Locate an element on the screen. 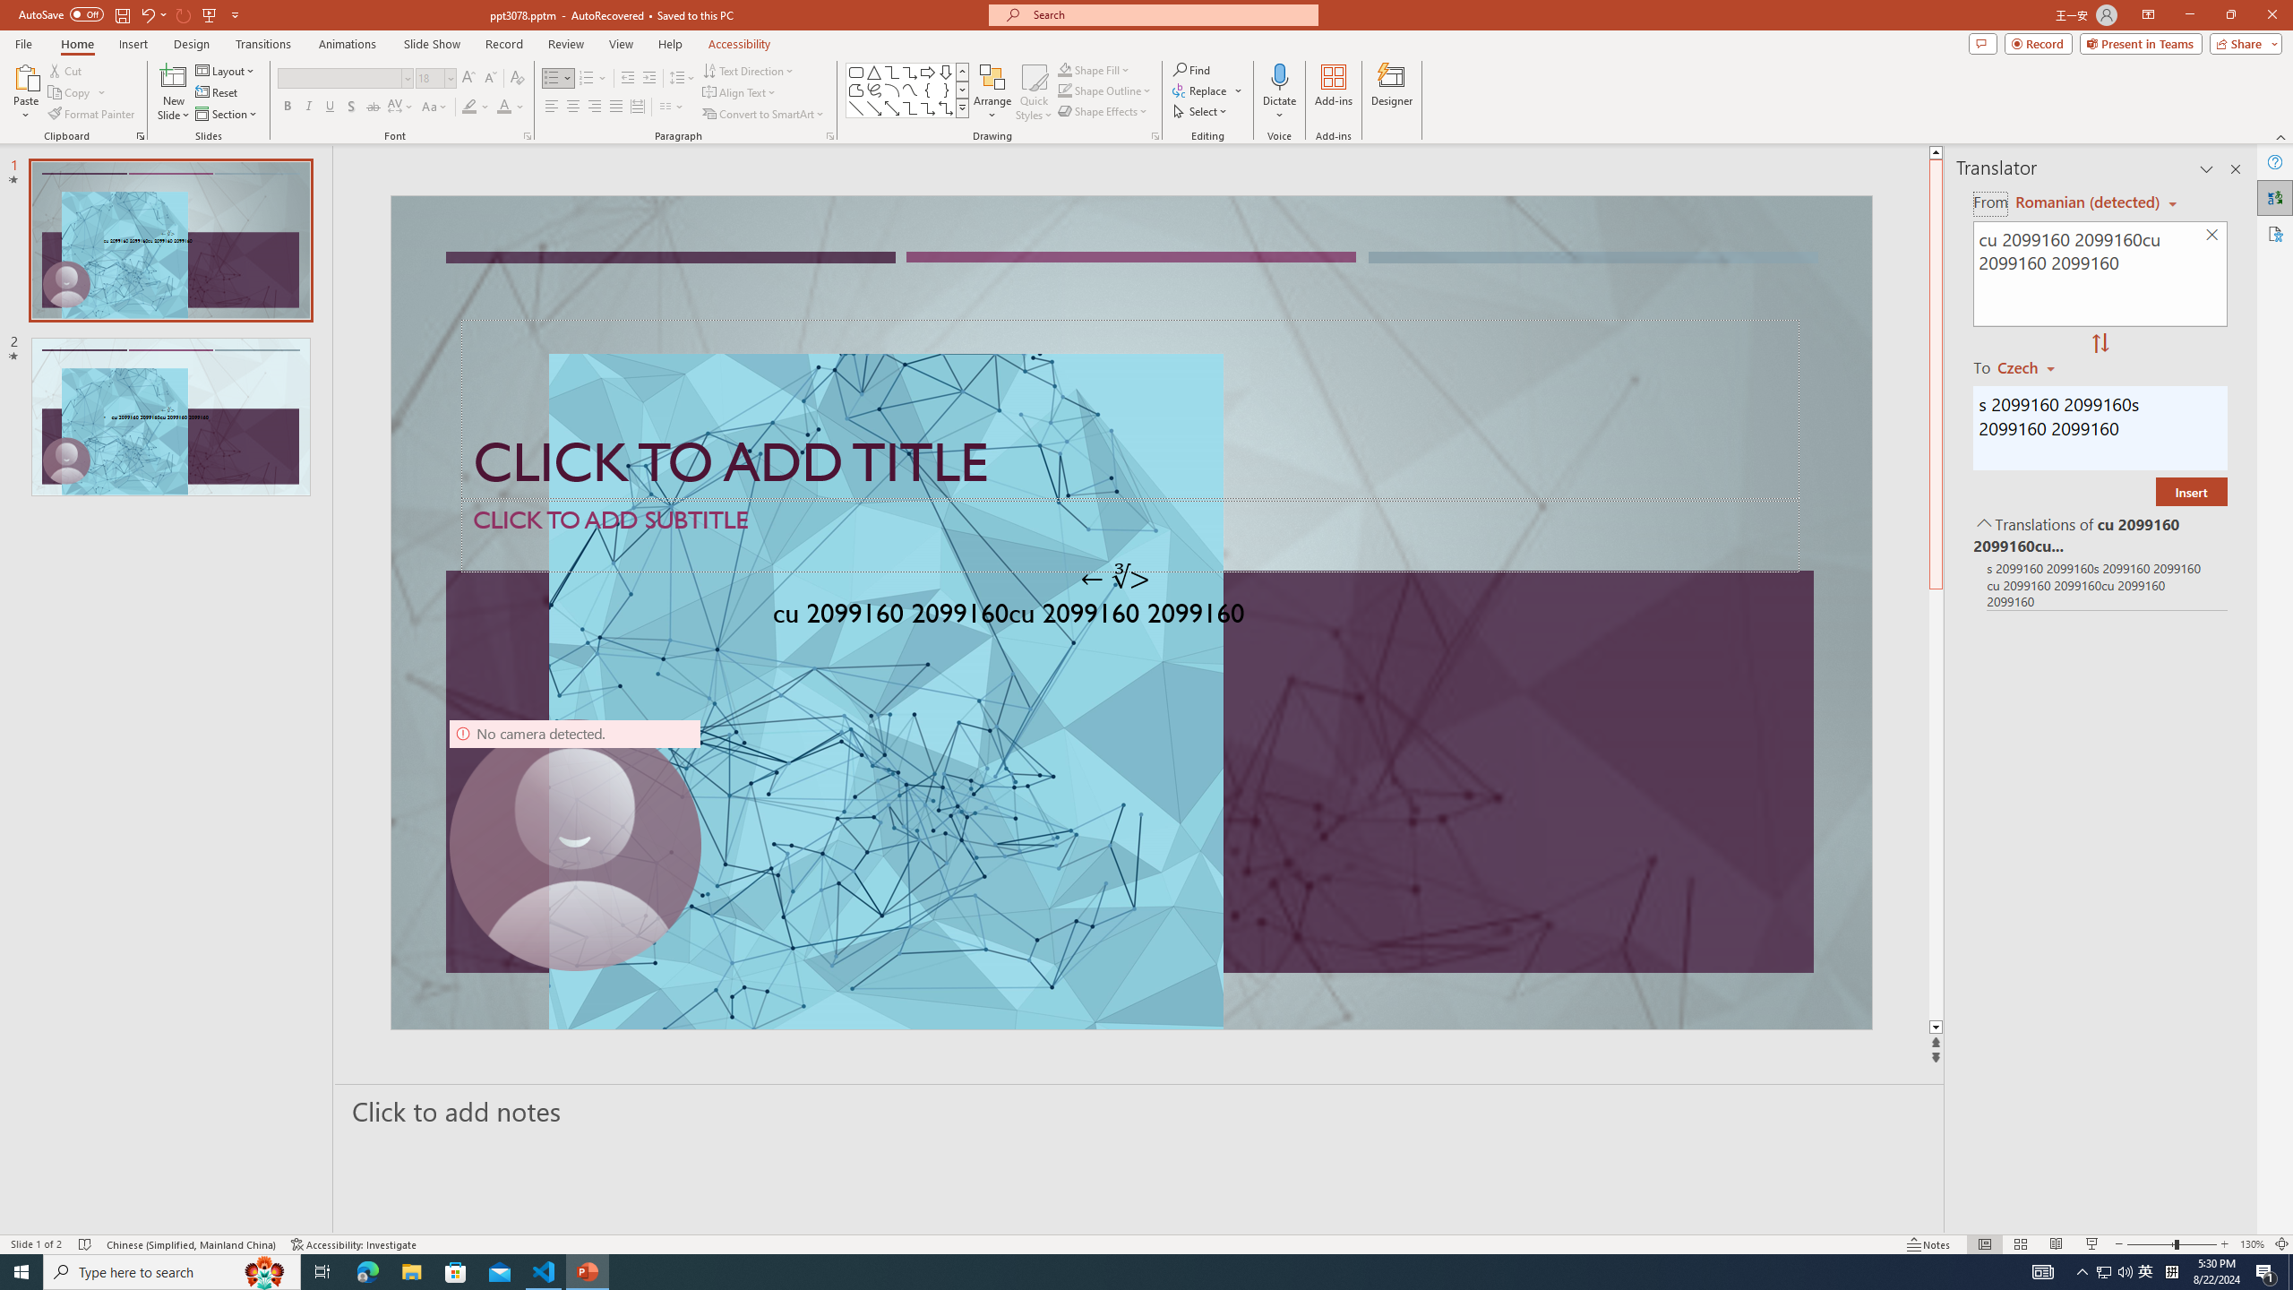  Class: NetUIImage is located at coordinates (962, 107).